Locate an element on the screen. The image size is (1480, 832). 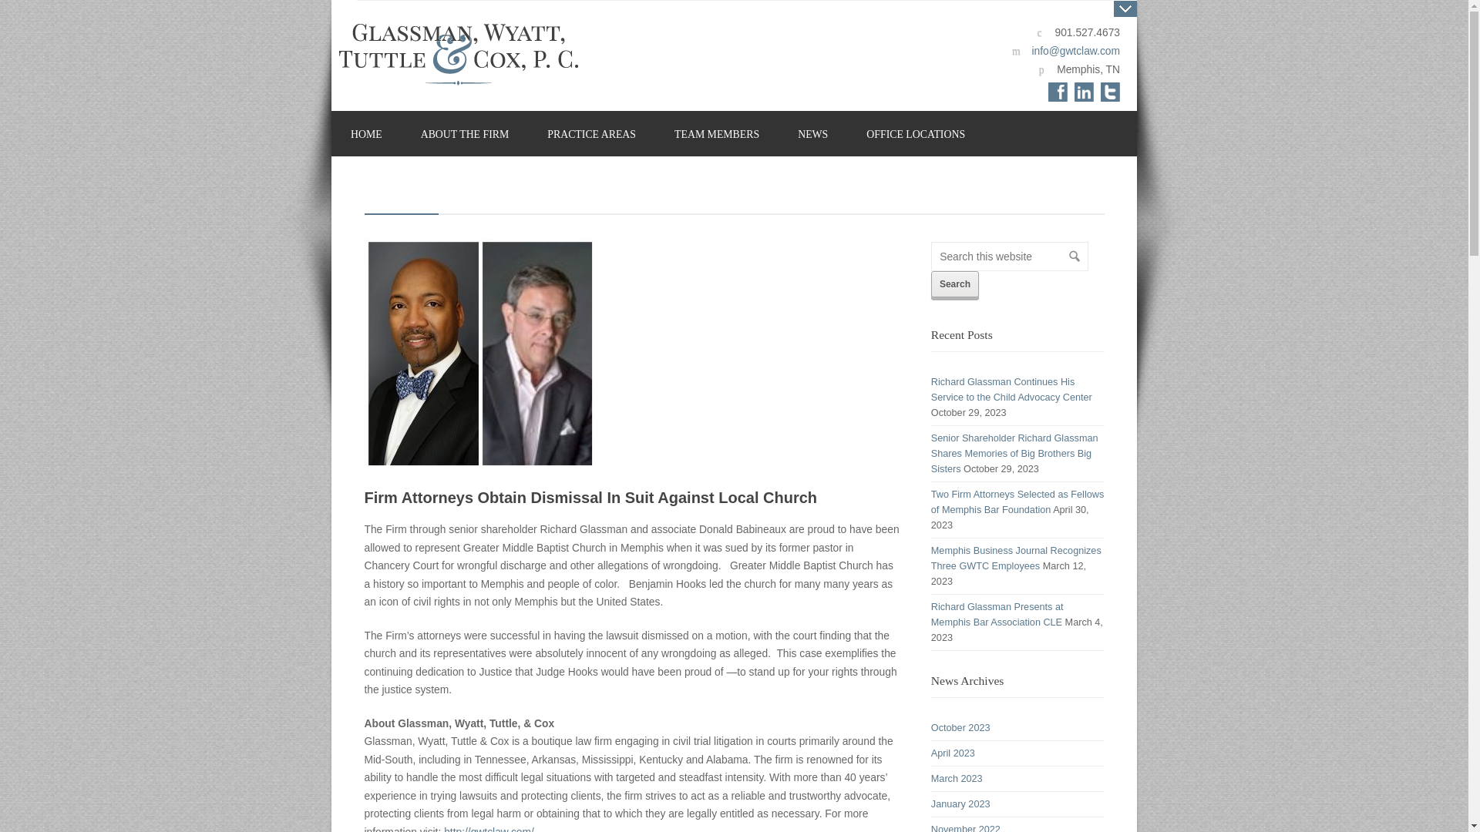
Memphis Business Journal Recognizes Three GWTC Employees is located at coordinates (1016, 558).